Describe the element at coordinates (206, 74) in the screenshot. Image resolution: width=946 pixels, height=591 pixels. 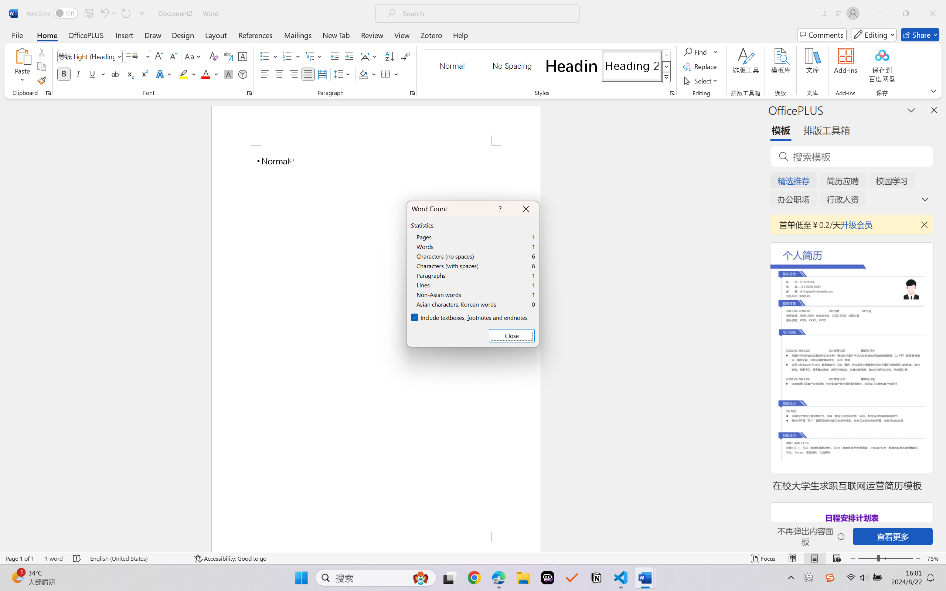
I see `Font Color Red` at that location.